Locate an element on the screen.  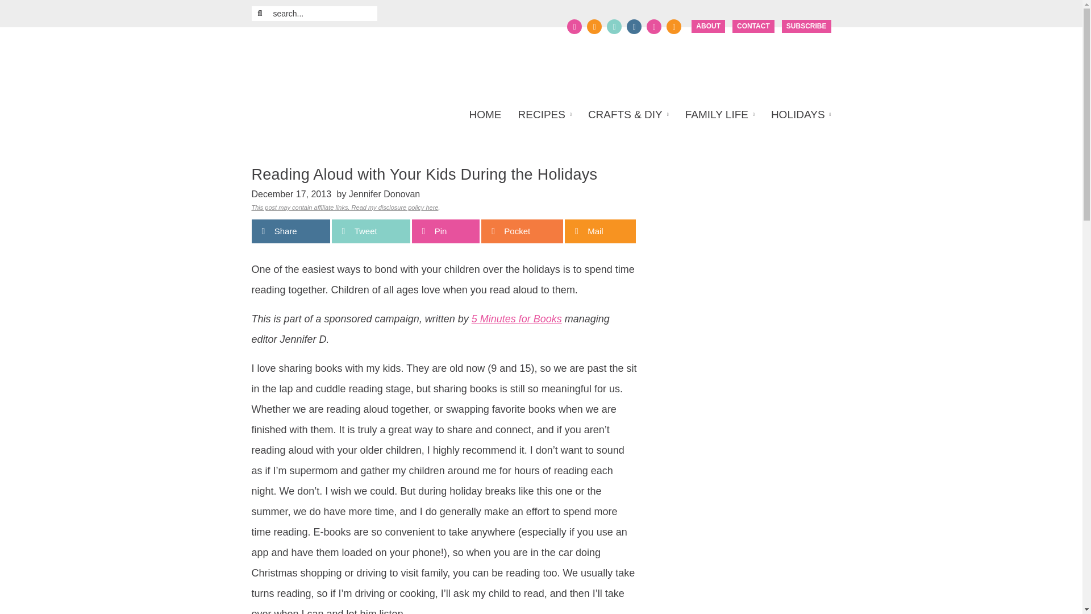
RECIPES is located at coordinates (544, 115).